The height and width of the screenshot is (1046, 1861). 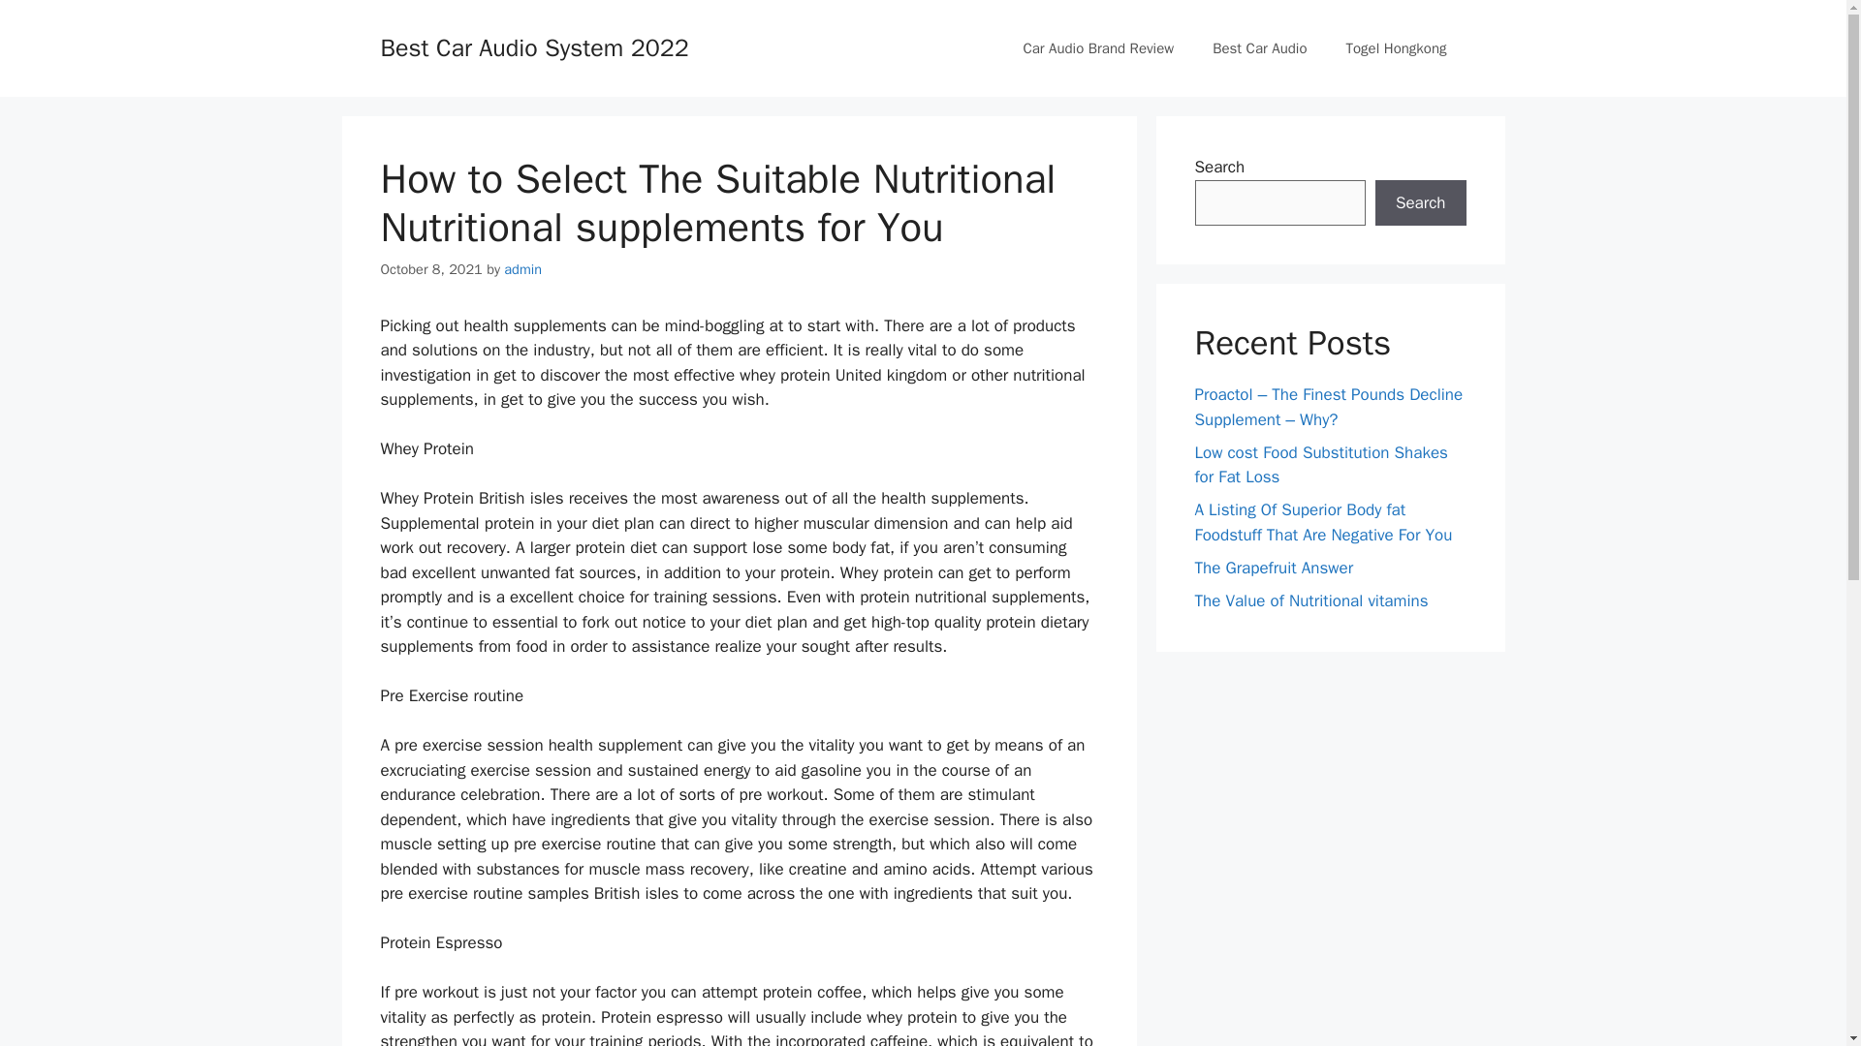 What do you see at coordinates (1320, 464) in the screenshot?
I see `Low cost Food Substitution Shakes for Fat Loss` at bounding box center [1320, 464].